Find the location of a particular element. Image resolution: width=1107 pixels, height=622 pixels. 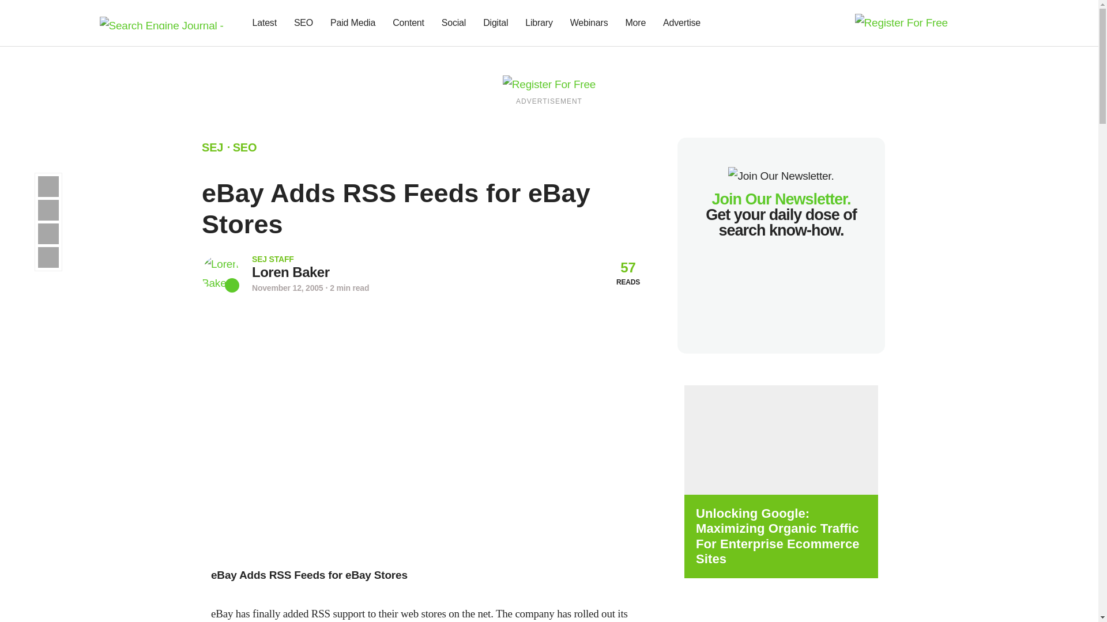

Latest is located at coordinates (264, 23).